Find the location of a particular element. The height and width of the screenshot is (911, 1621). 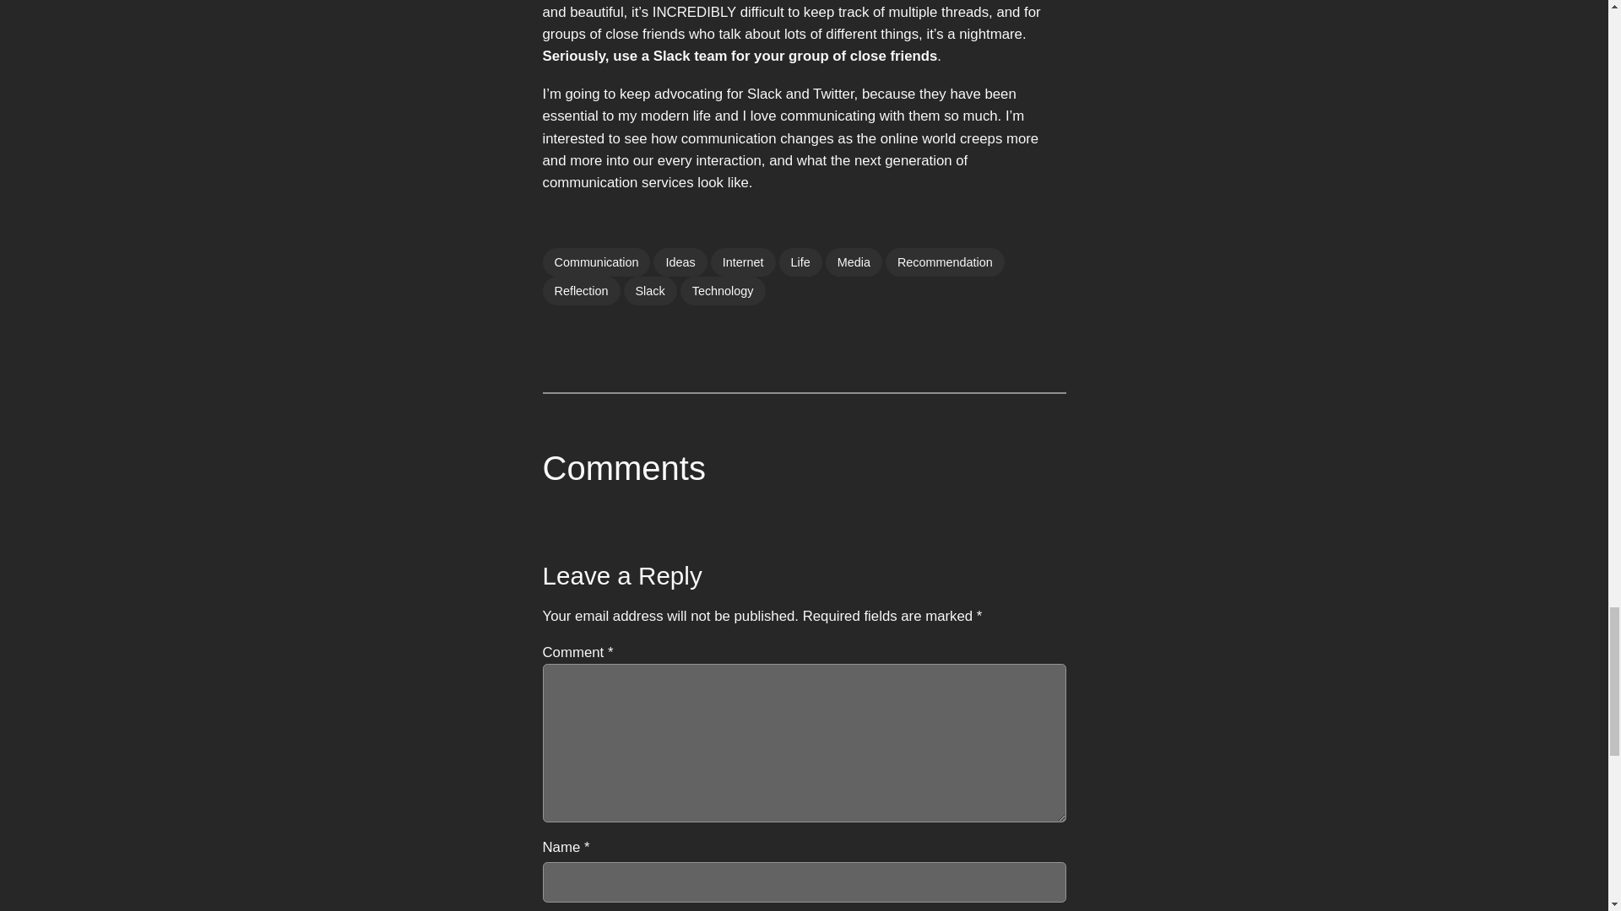

Life is located at coordinates (800, 261).